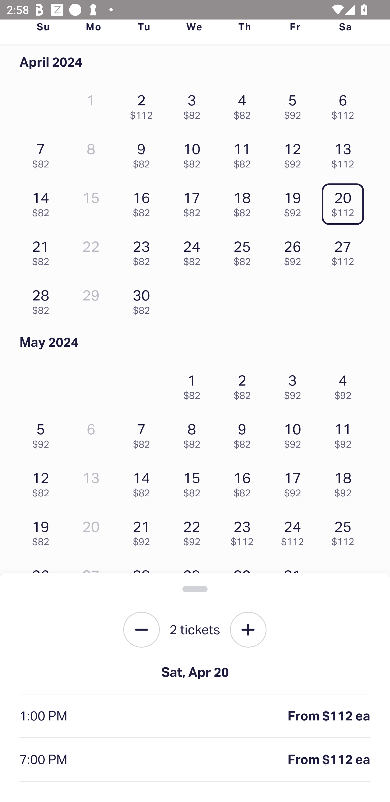  What do you see at coordinates (194, 482) in the screenshot?
I see `15 $82` at bounding box center [194, 482].